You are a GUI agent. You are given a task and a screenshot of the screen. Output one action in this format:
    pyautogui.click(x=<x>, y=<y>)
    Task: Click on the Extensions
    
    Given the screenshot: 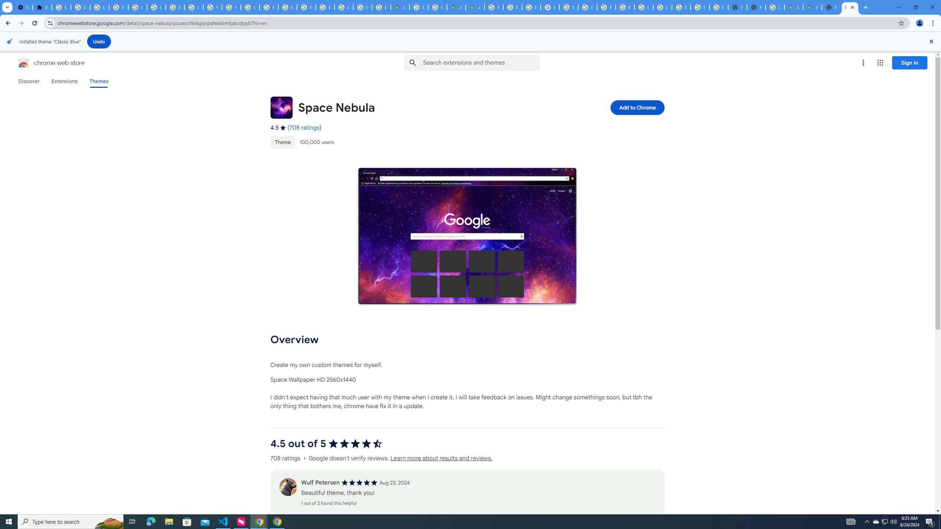 What is the action you would take?
    pyautogui.click(x=42, y=7)
    